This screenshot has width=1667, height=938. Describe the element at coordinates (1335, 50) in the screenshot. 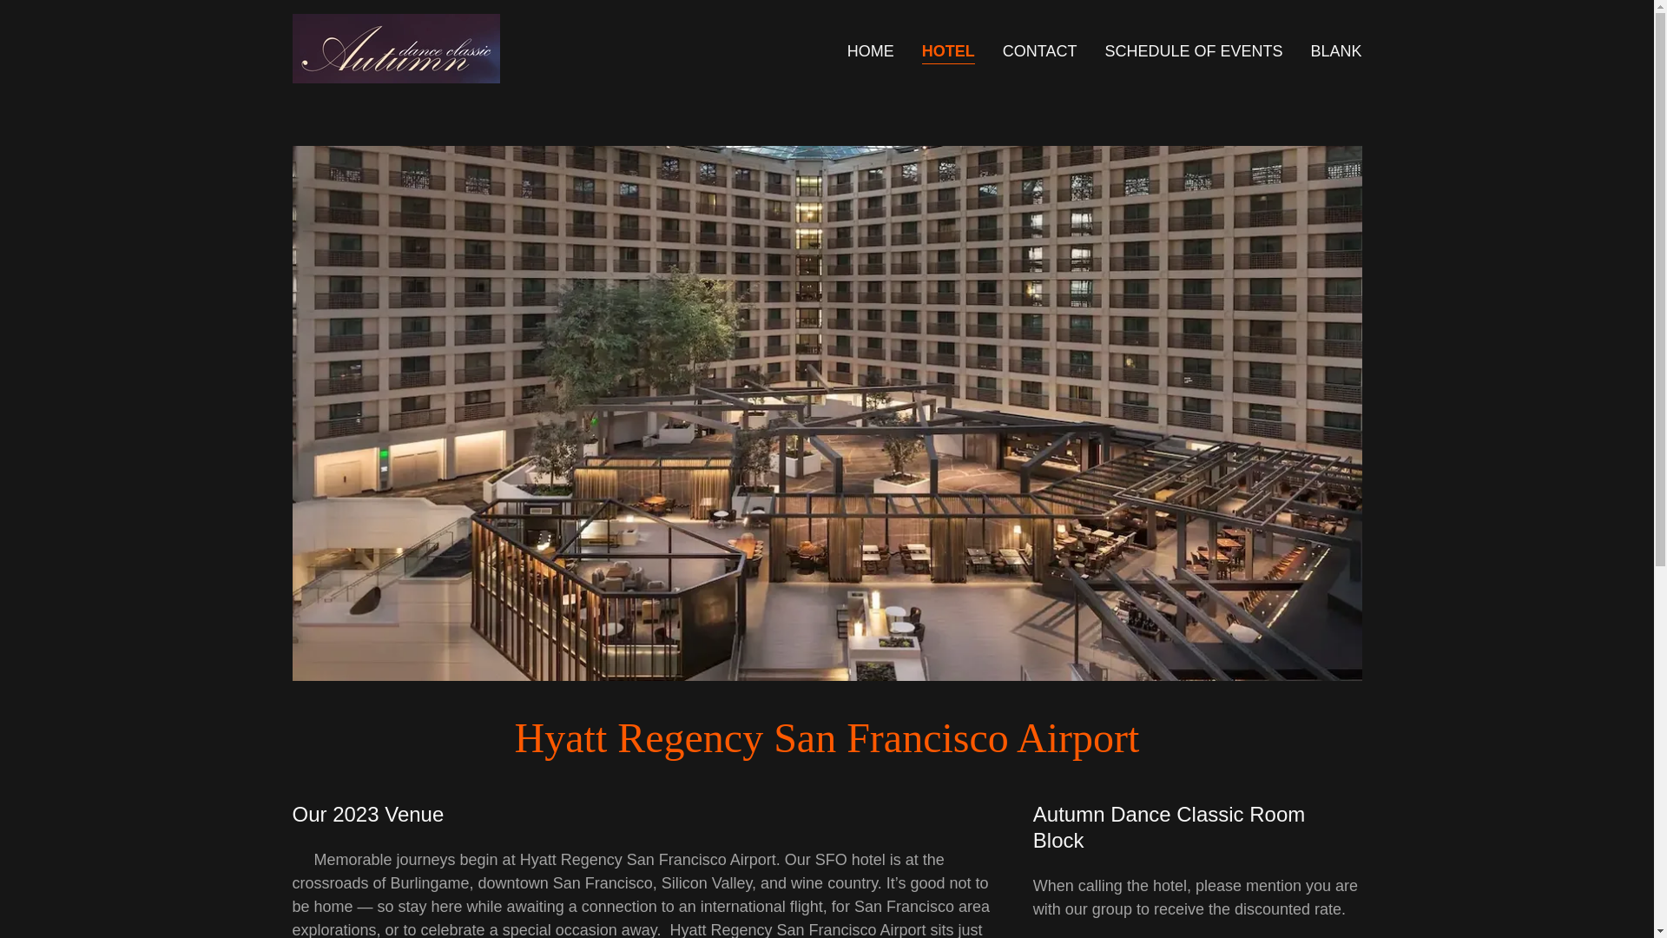

I see `BLANK` at that location.